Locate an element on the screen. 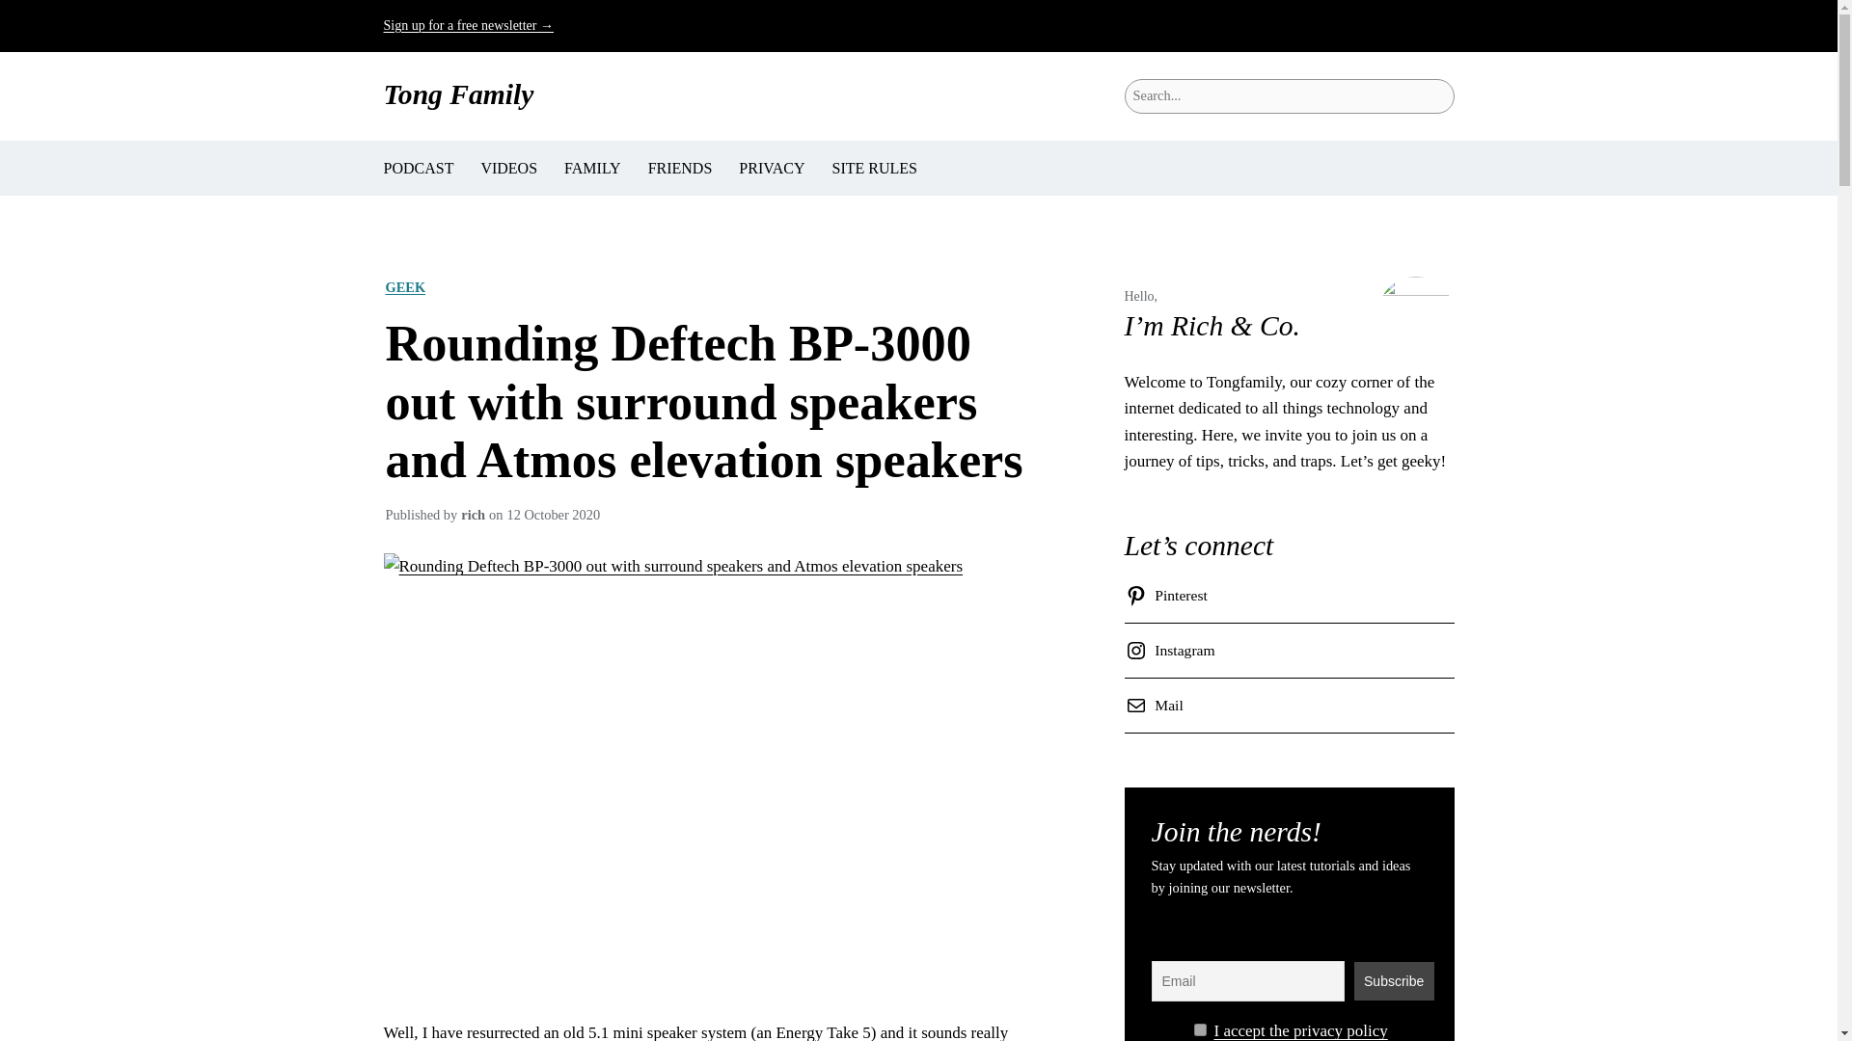 The image size is (1852, 1041). on is located at coordinates (1200, 1029).